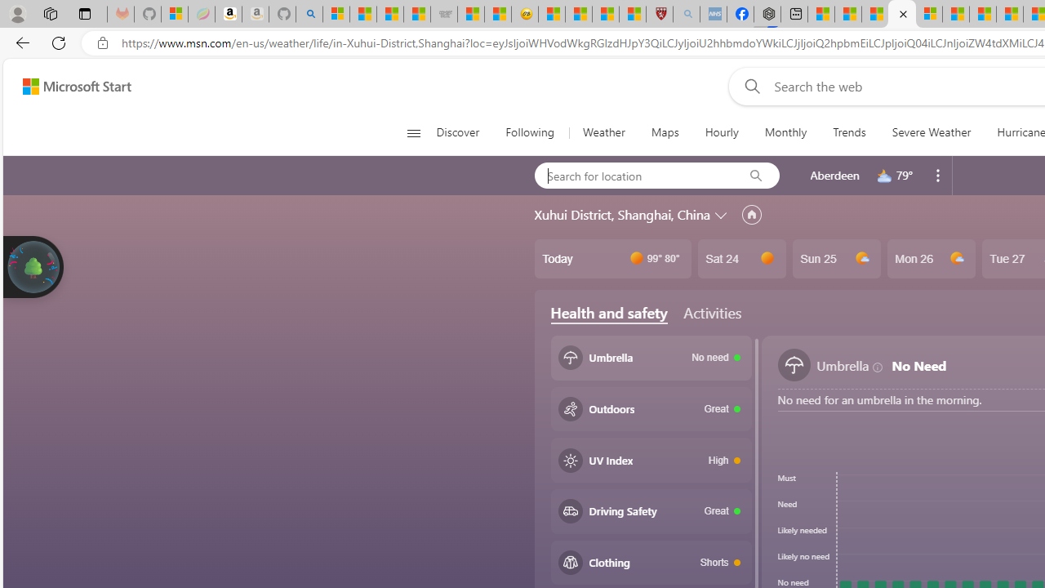  Describe the element at coordinates (836, 259) in the screenshot. I see `Sun 25` at that location.